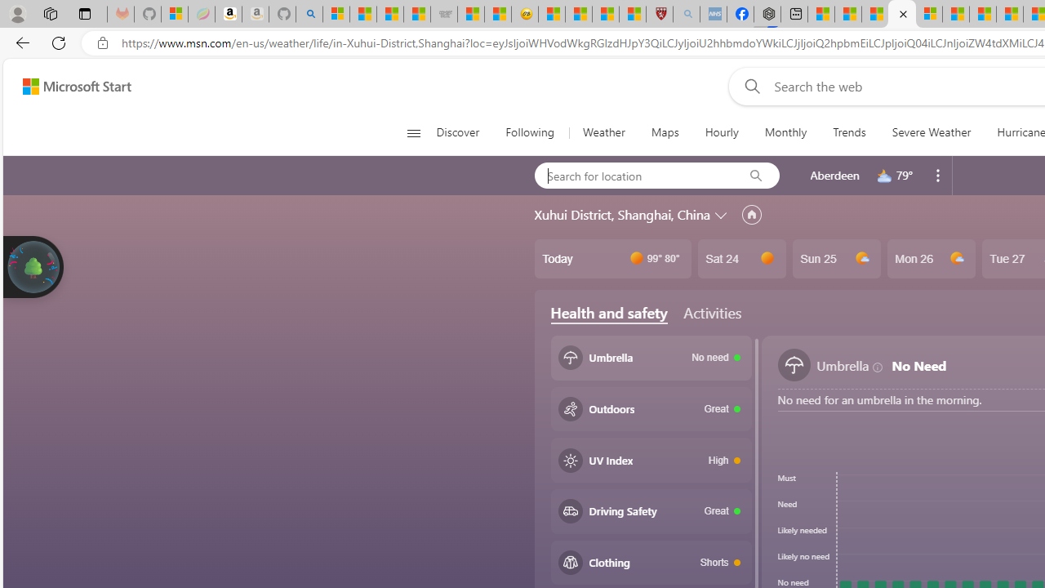  Describe the element at coordinates (836, 259) in the screenshot. I see `Sun 25` at that location.